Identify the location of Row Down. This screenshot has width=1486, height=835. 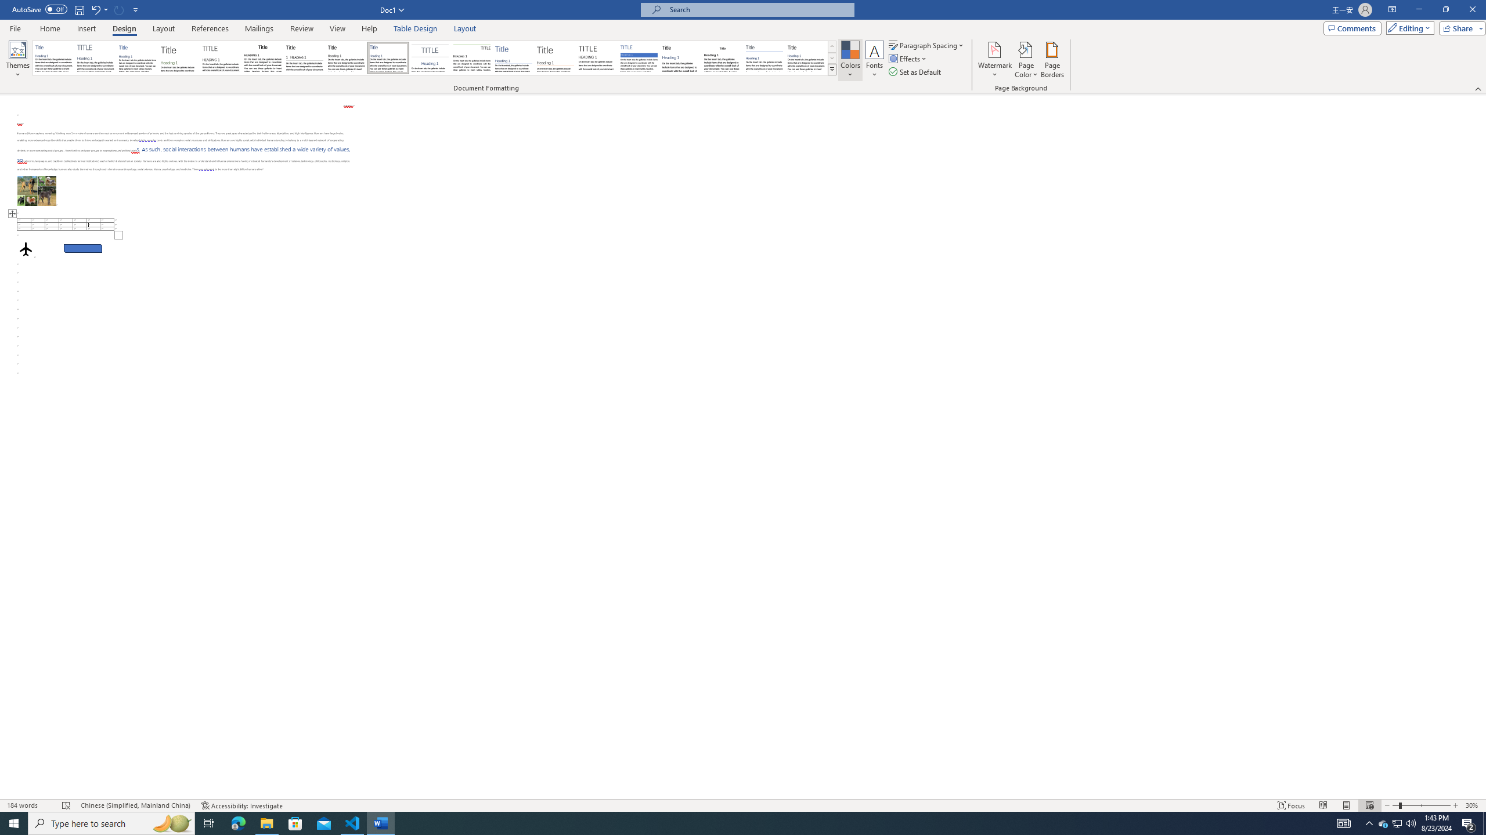
(832, 58).